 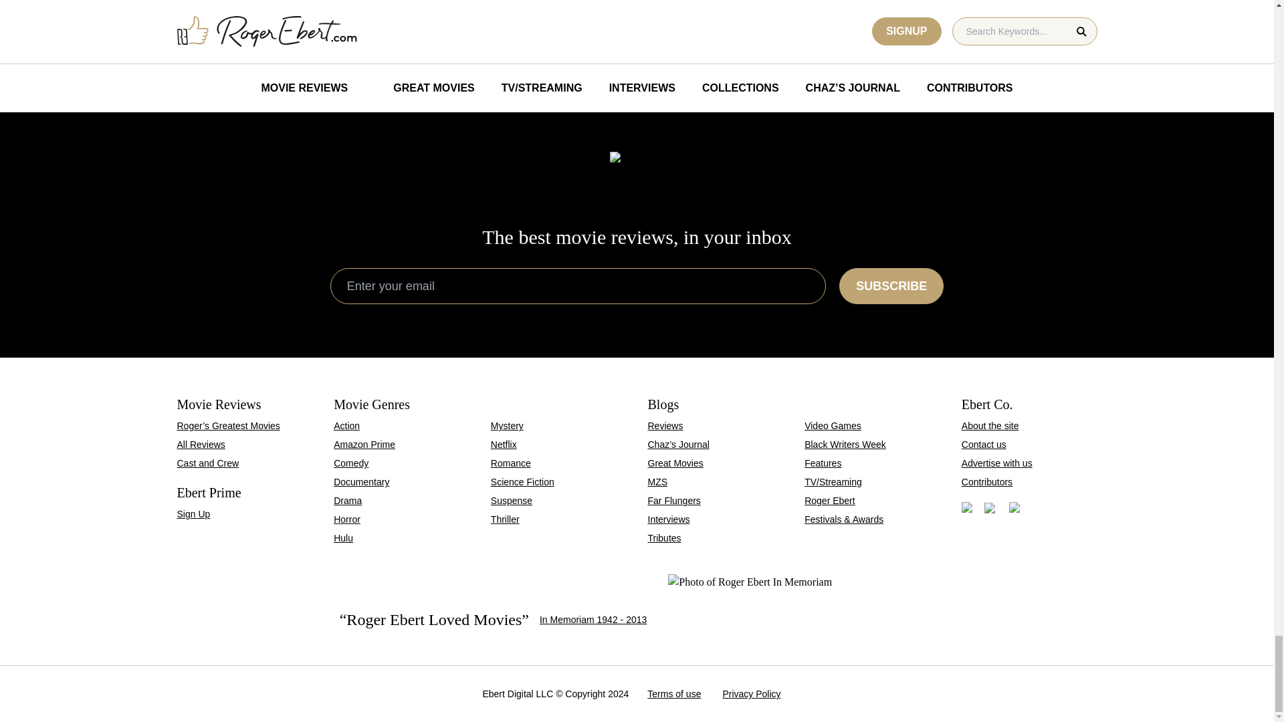 I want to click on Subscribe, so click(x=284, y=20).